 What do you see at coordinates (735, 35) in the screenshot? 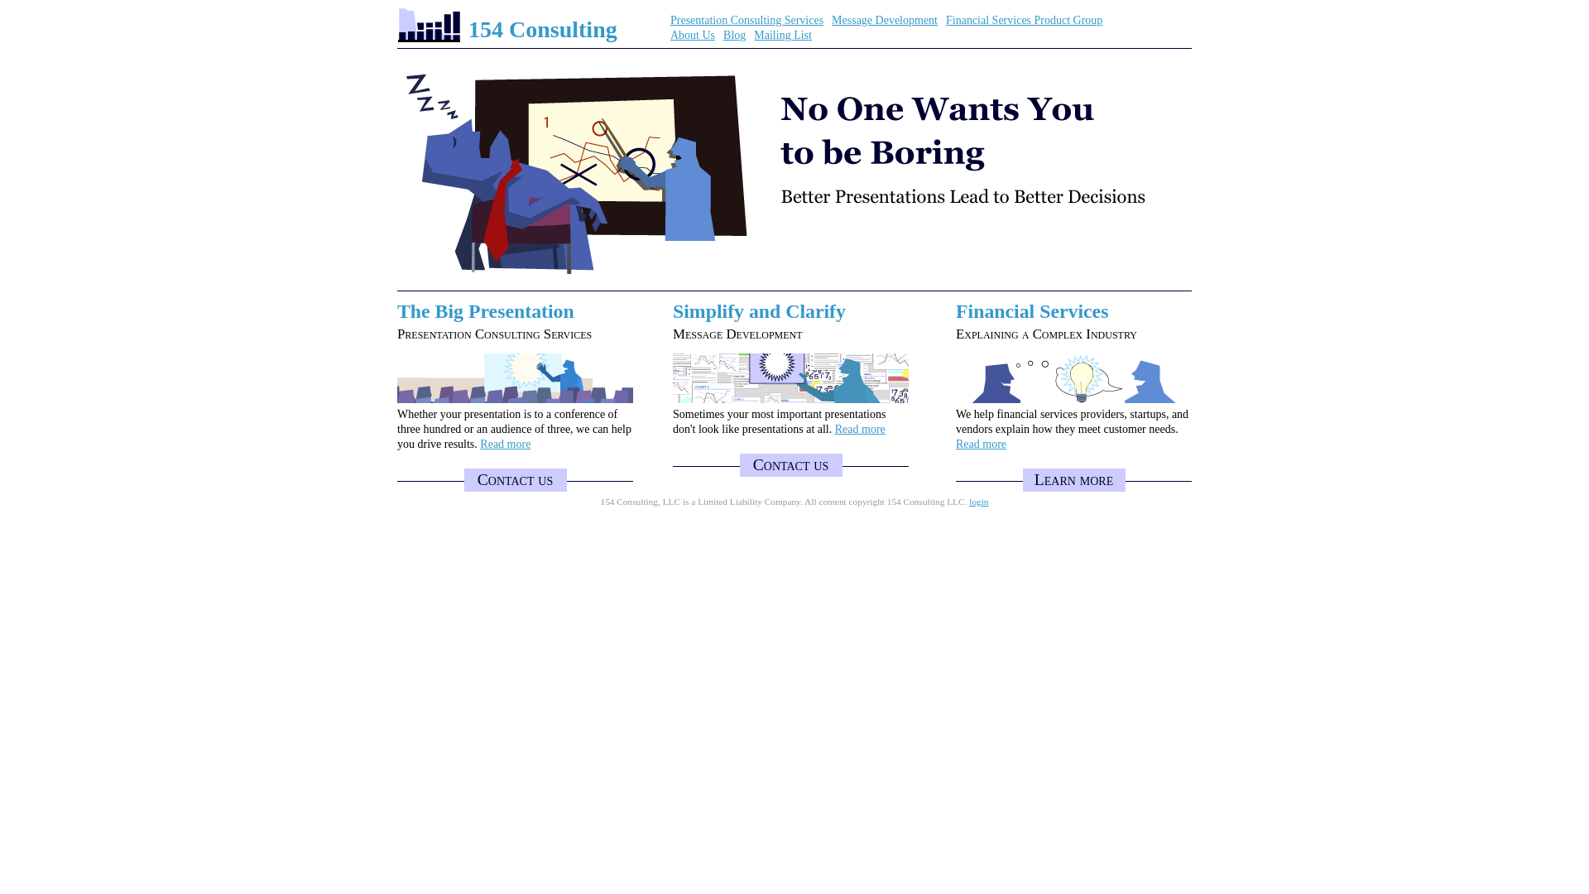
I see `Blog` at bounding box center [735, 35].